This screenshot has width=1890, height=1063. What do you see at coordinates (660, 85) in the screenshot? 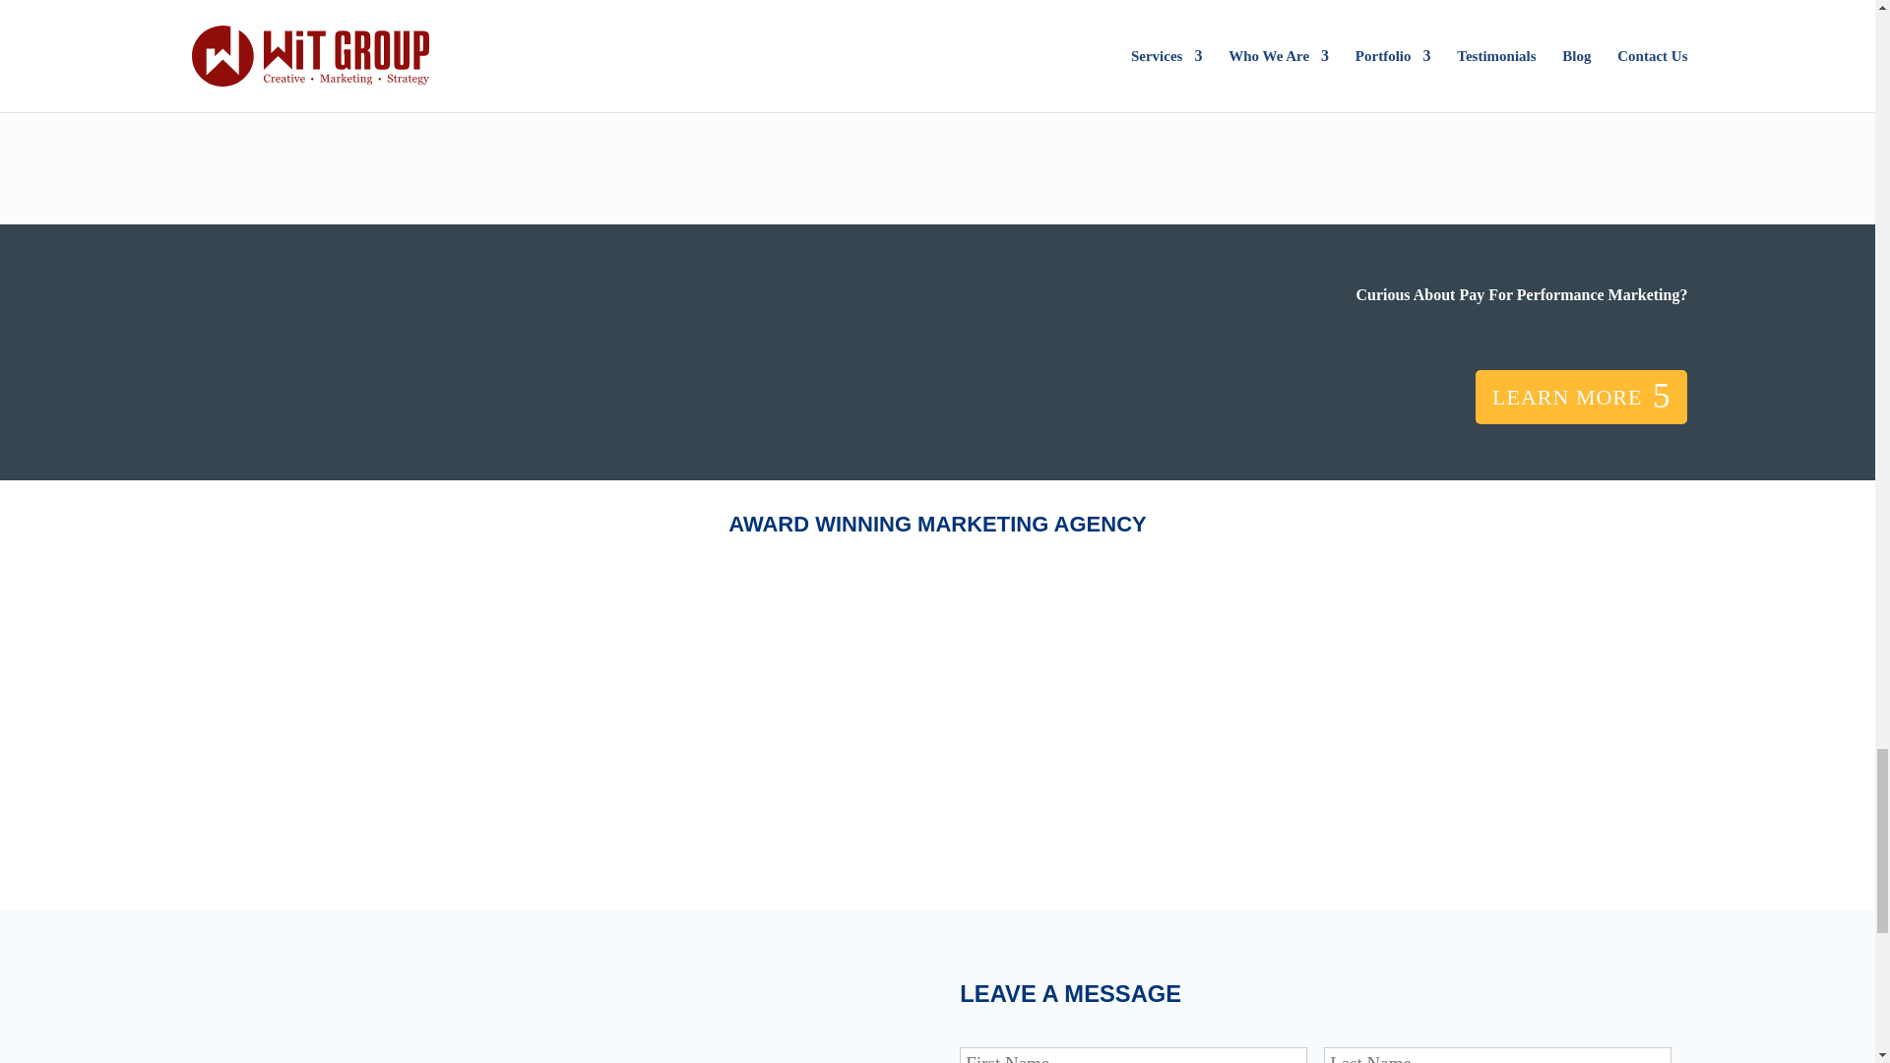
I see `usa today trust logo` at bounding box center [660, 85].